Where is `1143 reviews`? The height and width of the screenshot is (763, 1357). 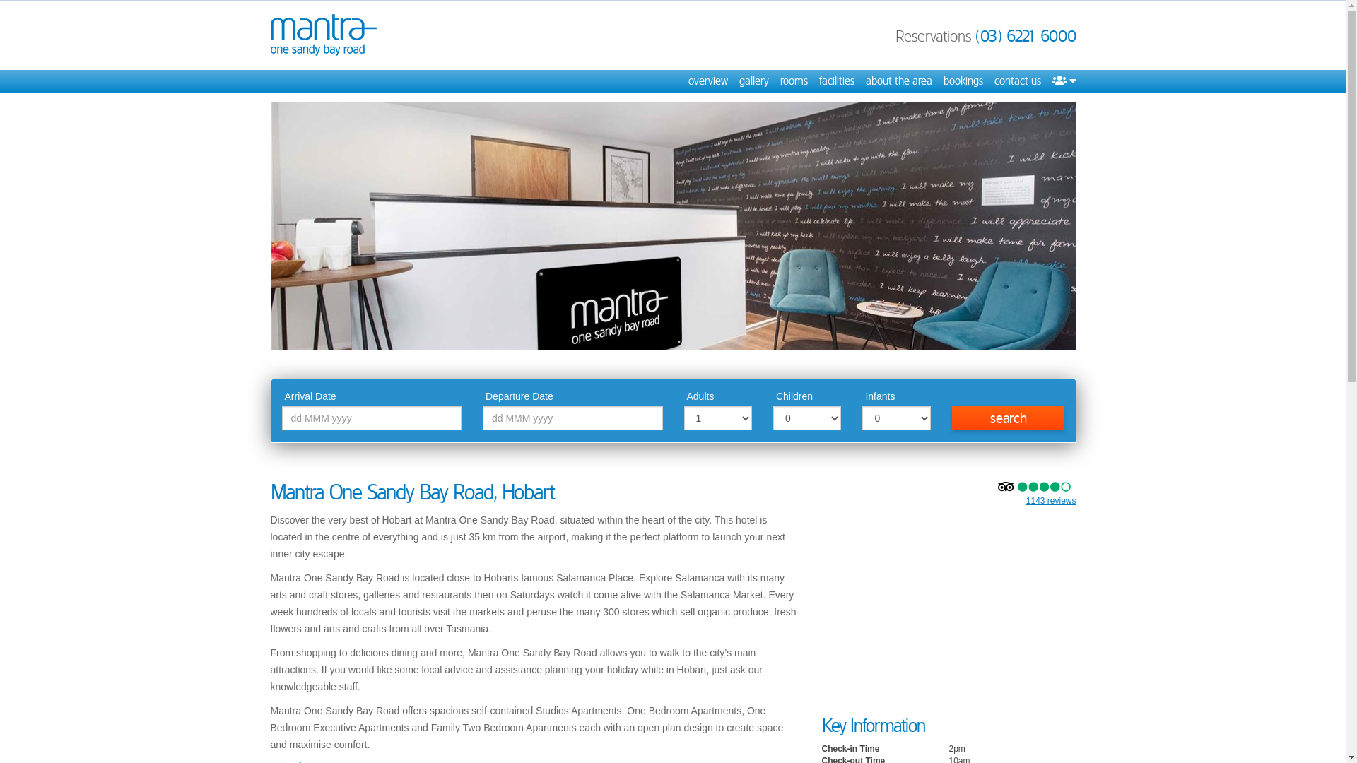
1143 reviews is located at coordinates (1052, 501).